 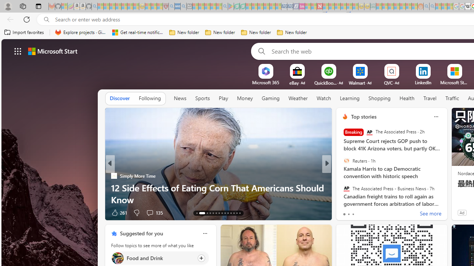 I want to click on Gaming, so click(x=270, y=98).